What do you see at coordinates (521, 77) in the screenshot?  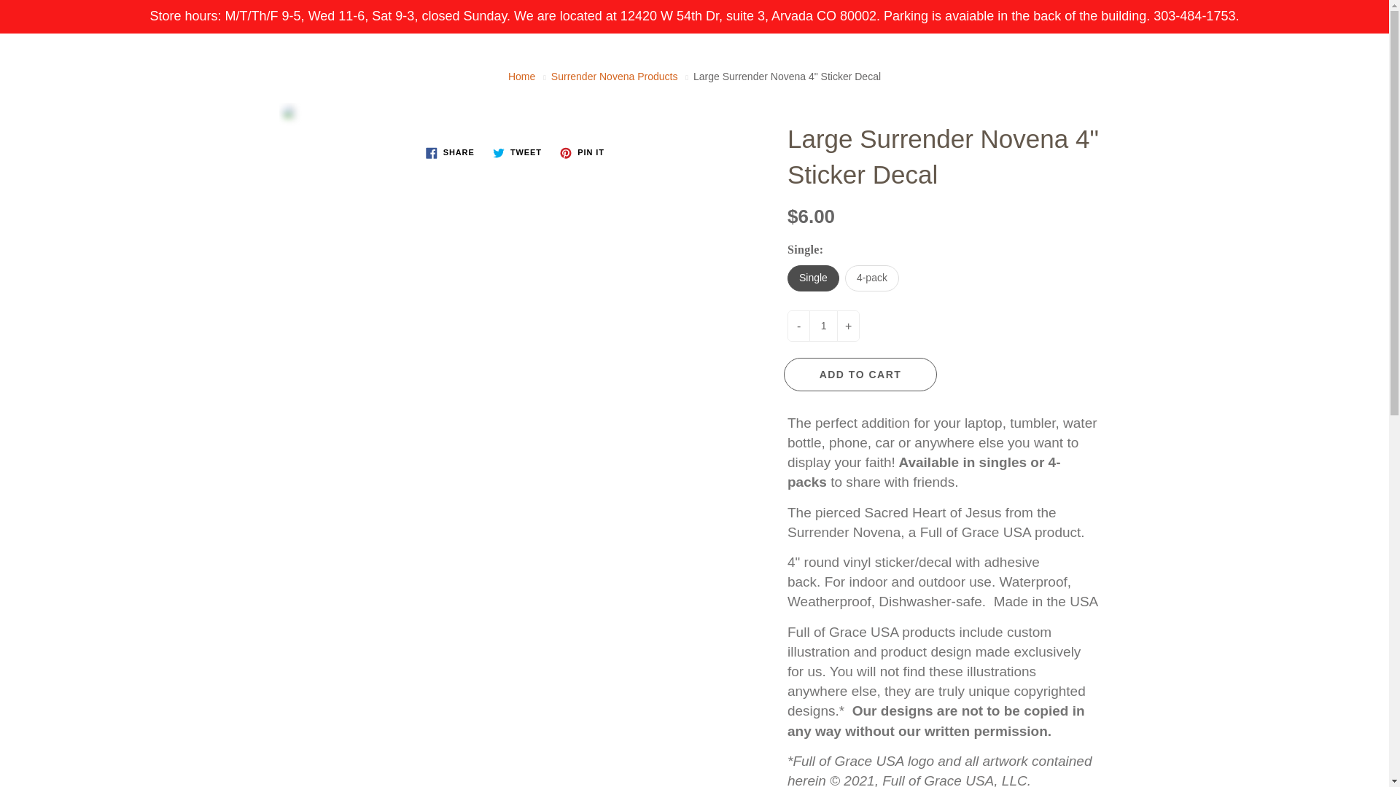 I see `Home` at bounding box center [521, 77].